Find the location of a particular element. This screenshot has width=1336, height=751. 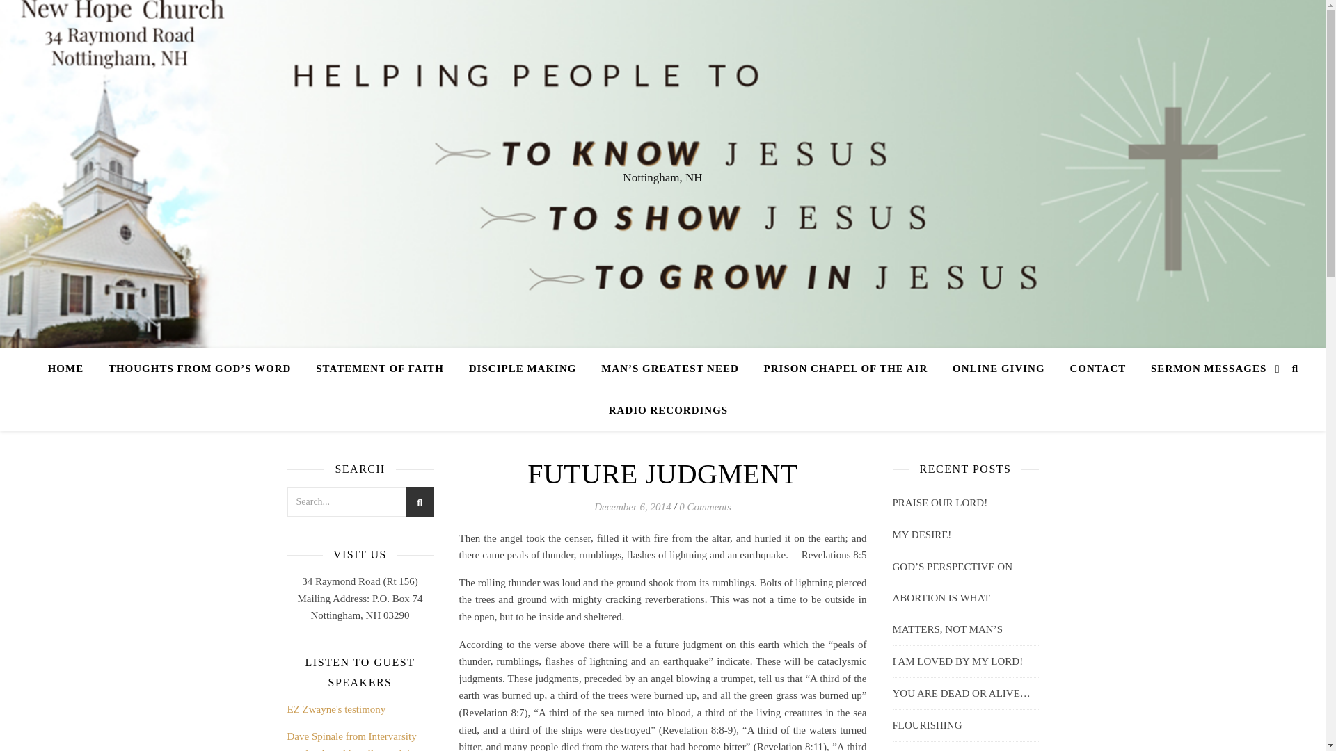

PRAISE OUR LORD! is located at coordinates (939, 502).